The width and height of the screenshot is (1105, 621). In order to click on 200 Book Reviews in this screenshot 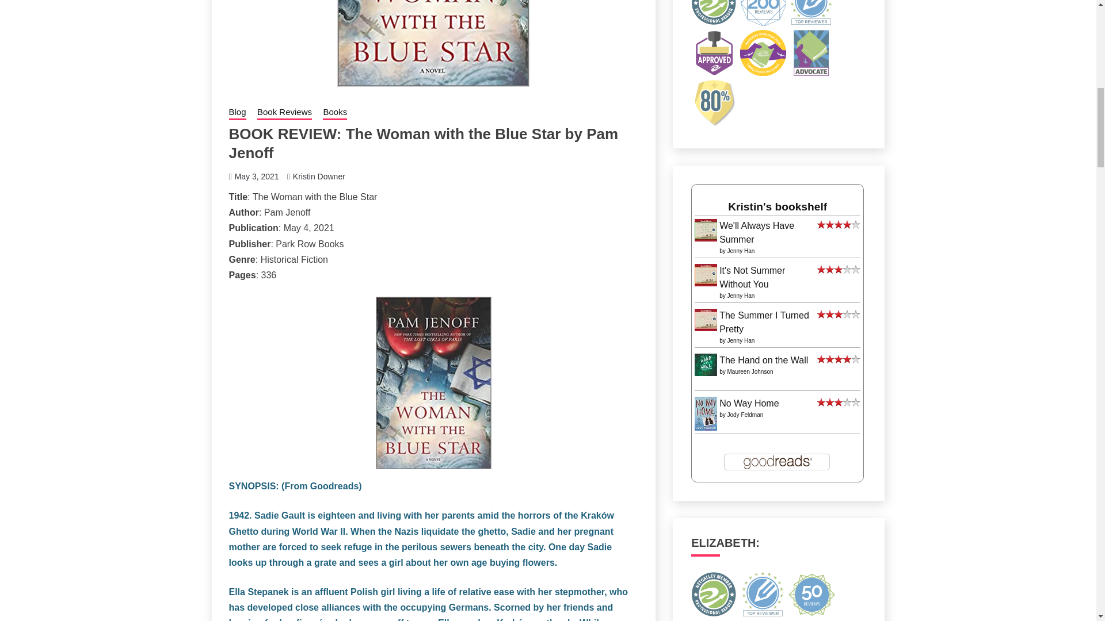, I will do `click(763, 13)`.